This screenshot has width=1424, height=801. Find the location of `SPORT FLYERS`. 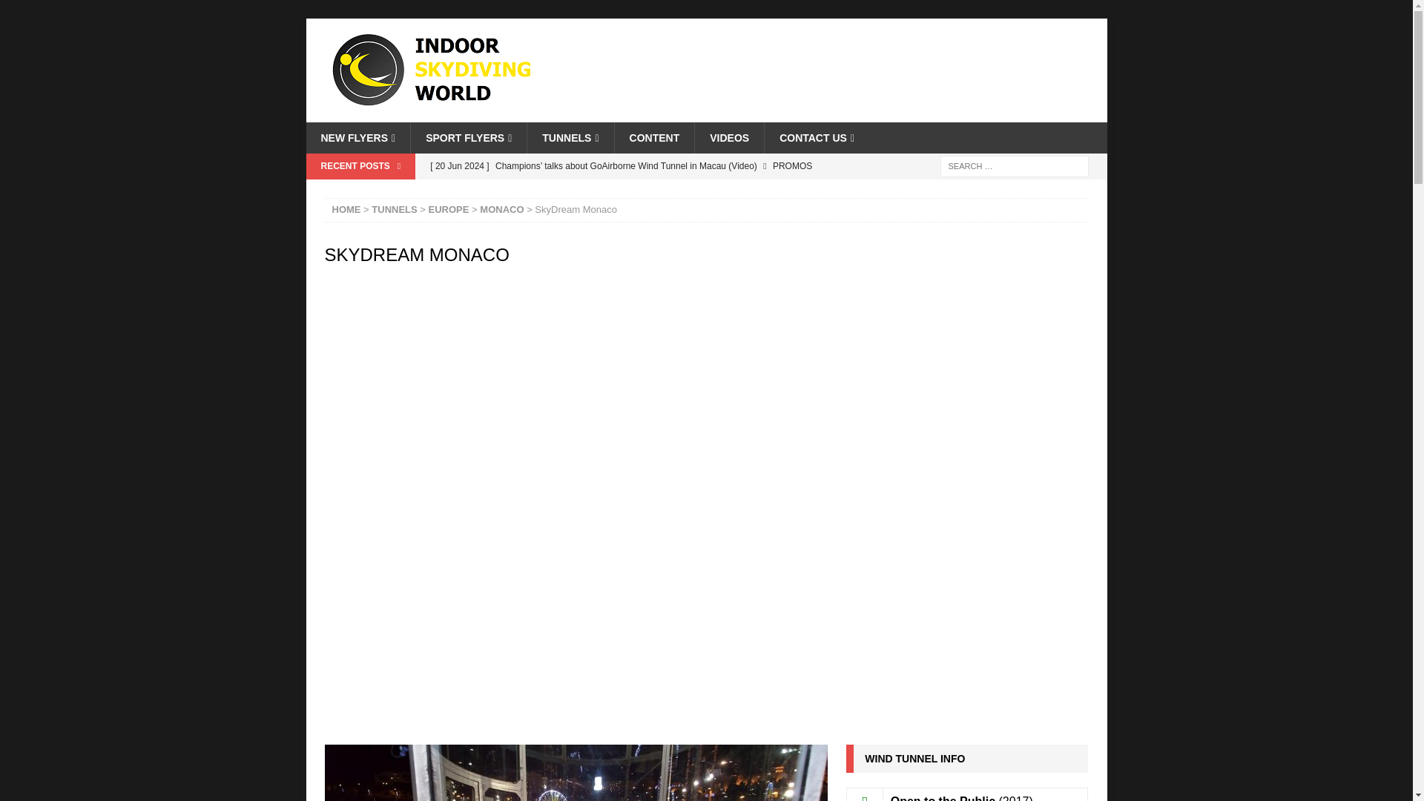

SPORT FLYERS is located at coordinates (468, 138).